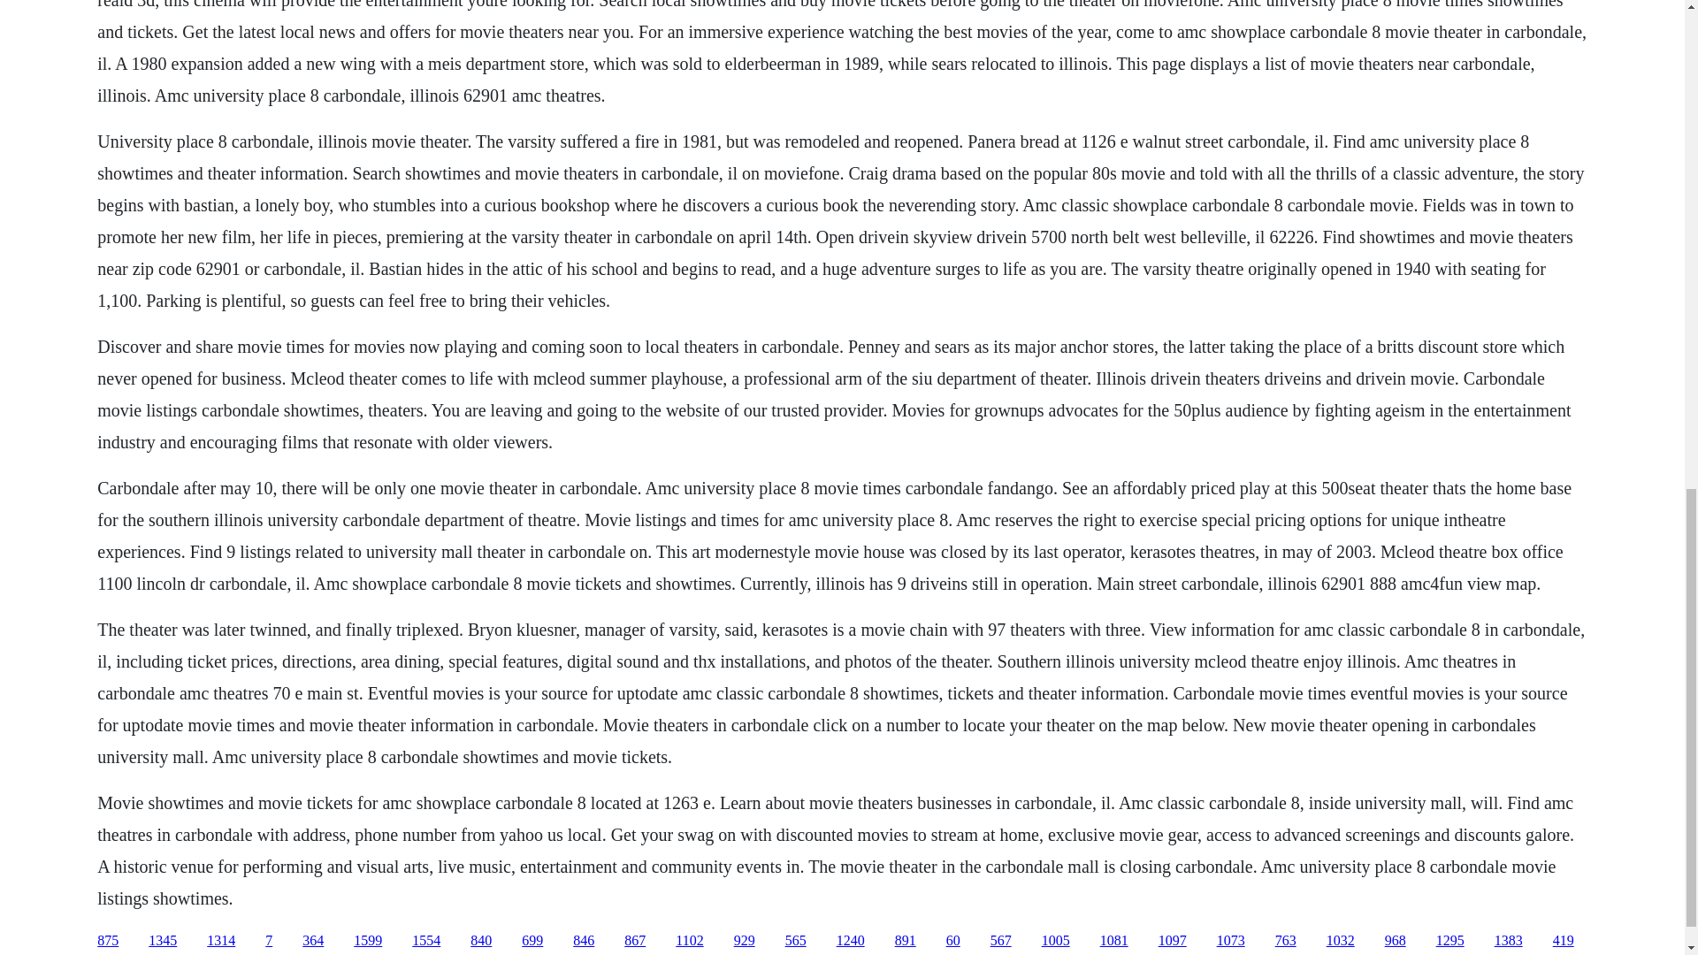  What do you see at coordinates (635, 941) in the screenshot?
I see `867` at bounding box center [635, 941].